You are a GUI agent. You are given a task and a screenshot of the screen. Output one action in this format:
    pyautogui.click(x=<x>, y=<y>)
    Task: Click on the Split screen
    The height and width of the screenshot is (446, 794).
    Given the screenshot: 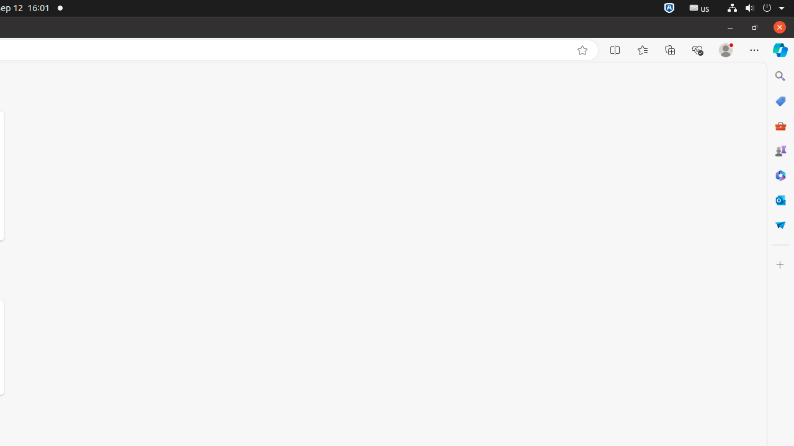 What is the action you would take?
    pyautogui.click(x=615, y=50)
    